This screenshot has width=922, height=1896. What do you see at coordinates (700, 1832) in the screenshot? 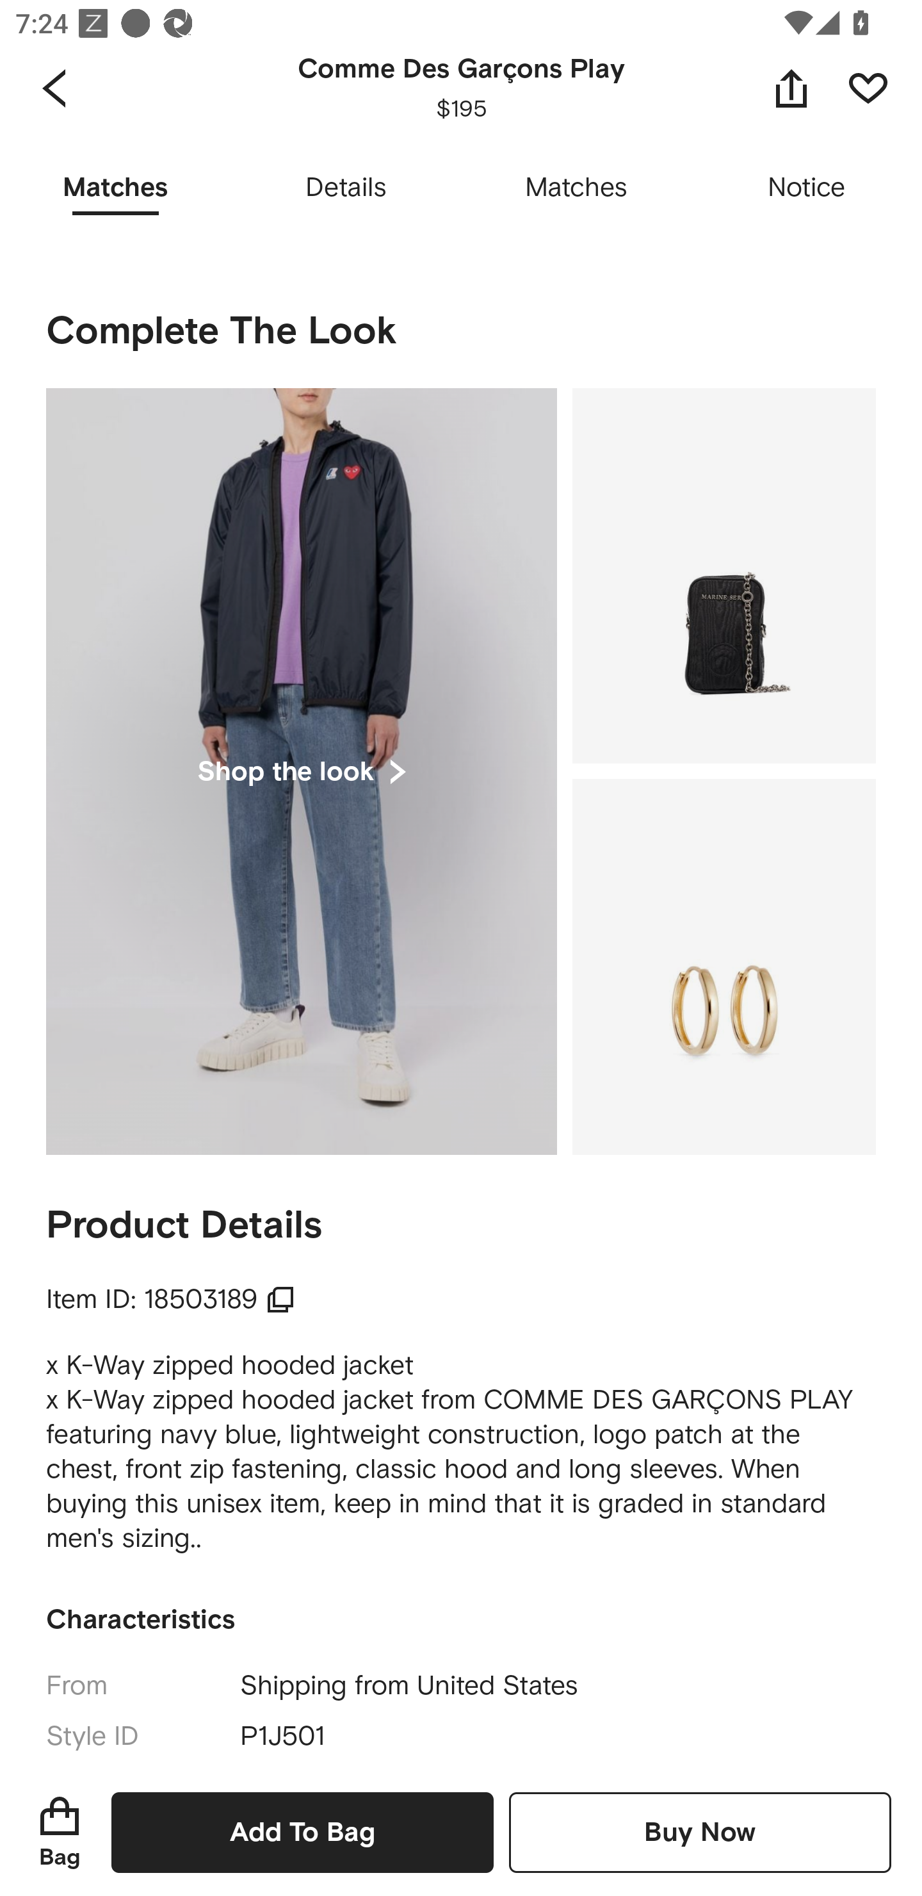
I see `Buy Now` at bounding box center [700, 1832].